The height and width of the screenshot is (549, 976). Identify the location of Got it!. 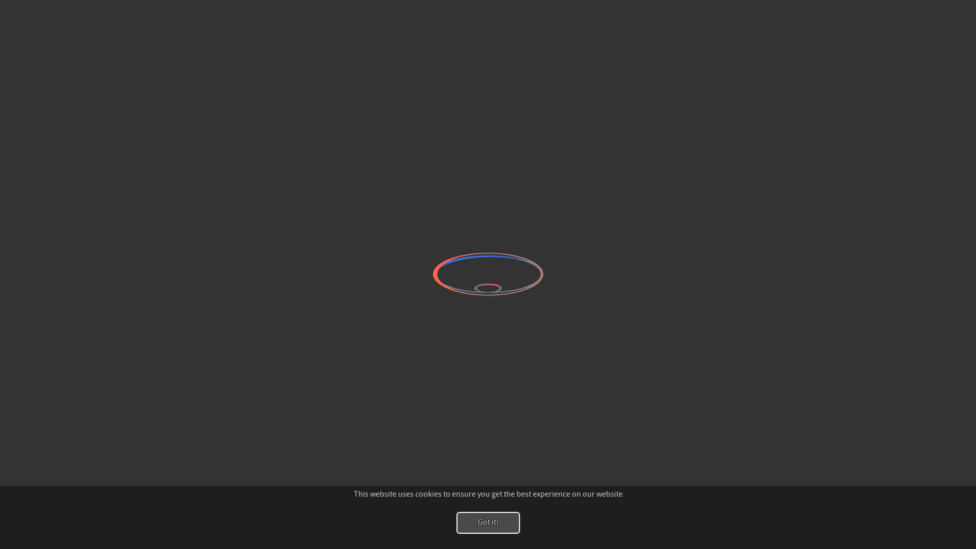
(488, 523).